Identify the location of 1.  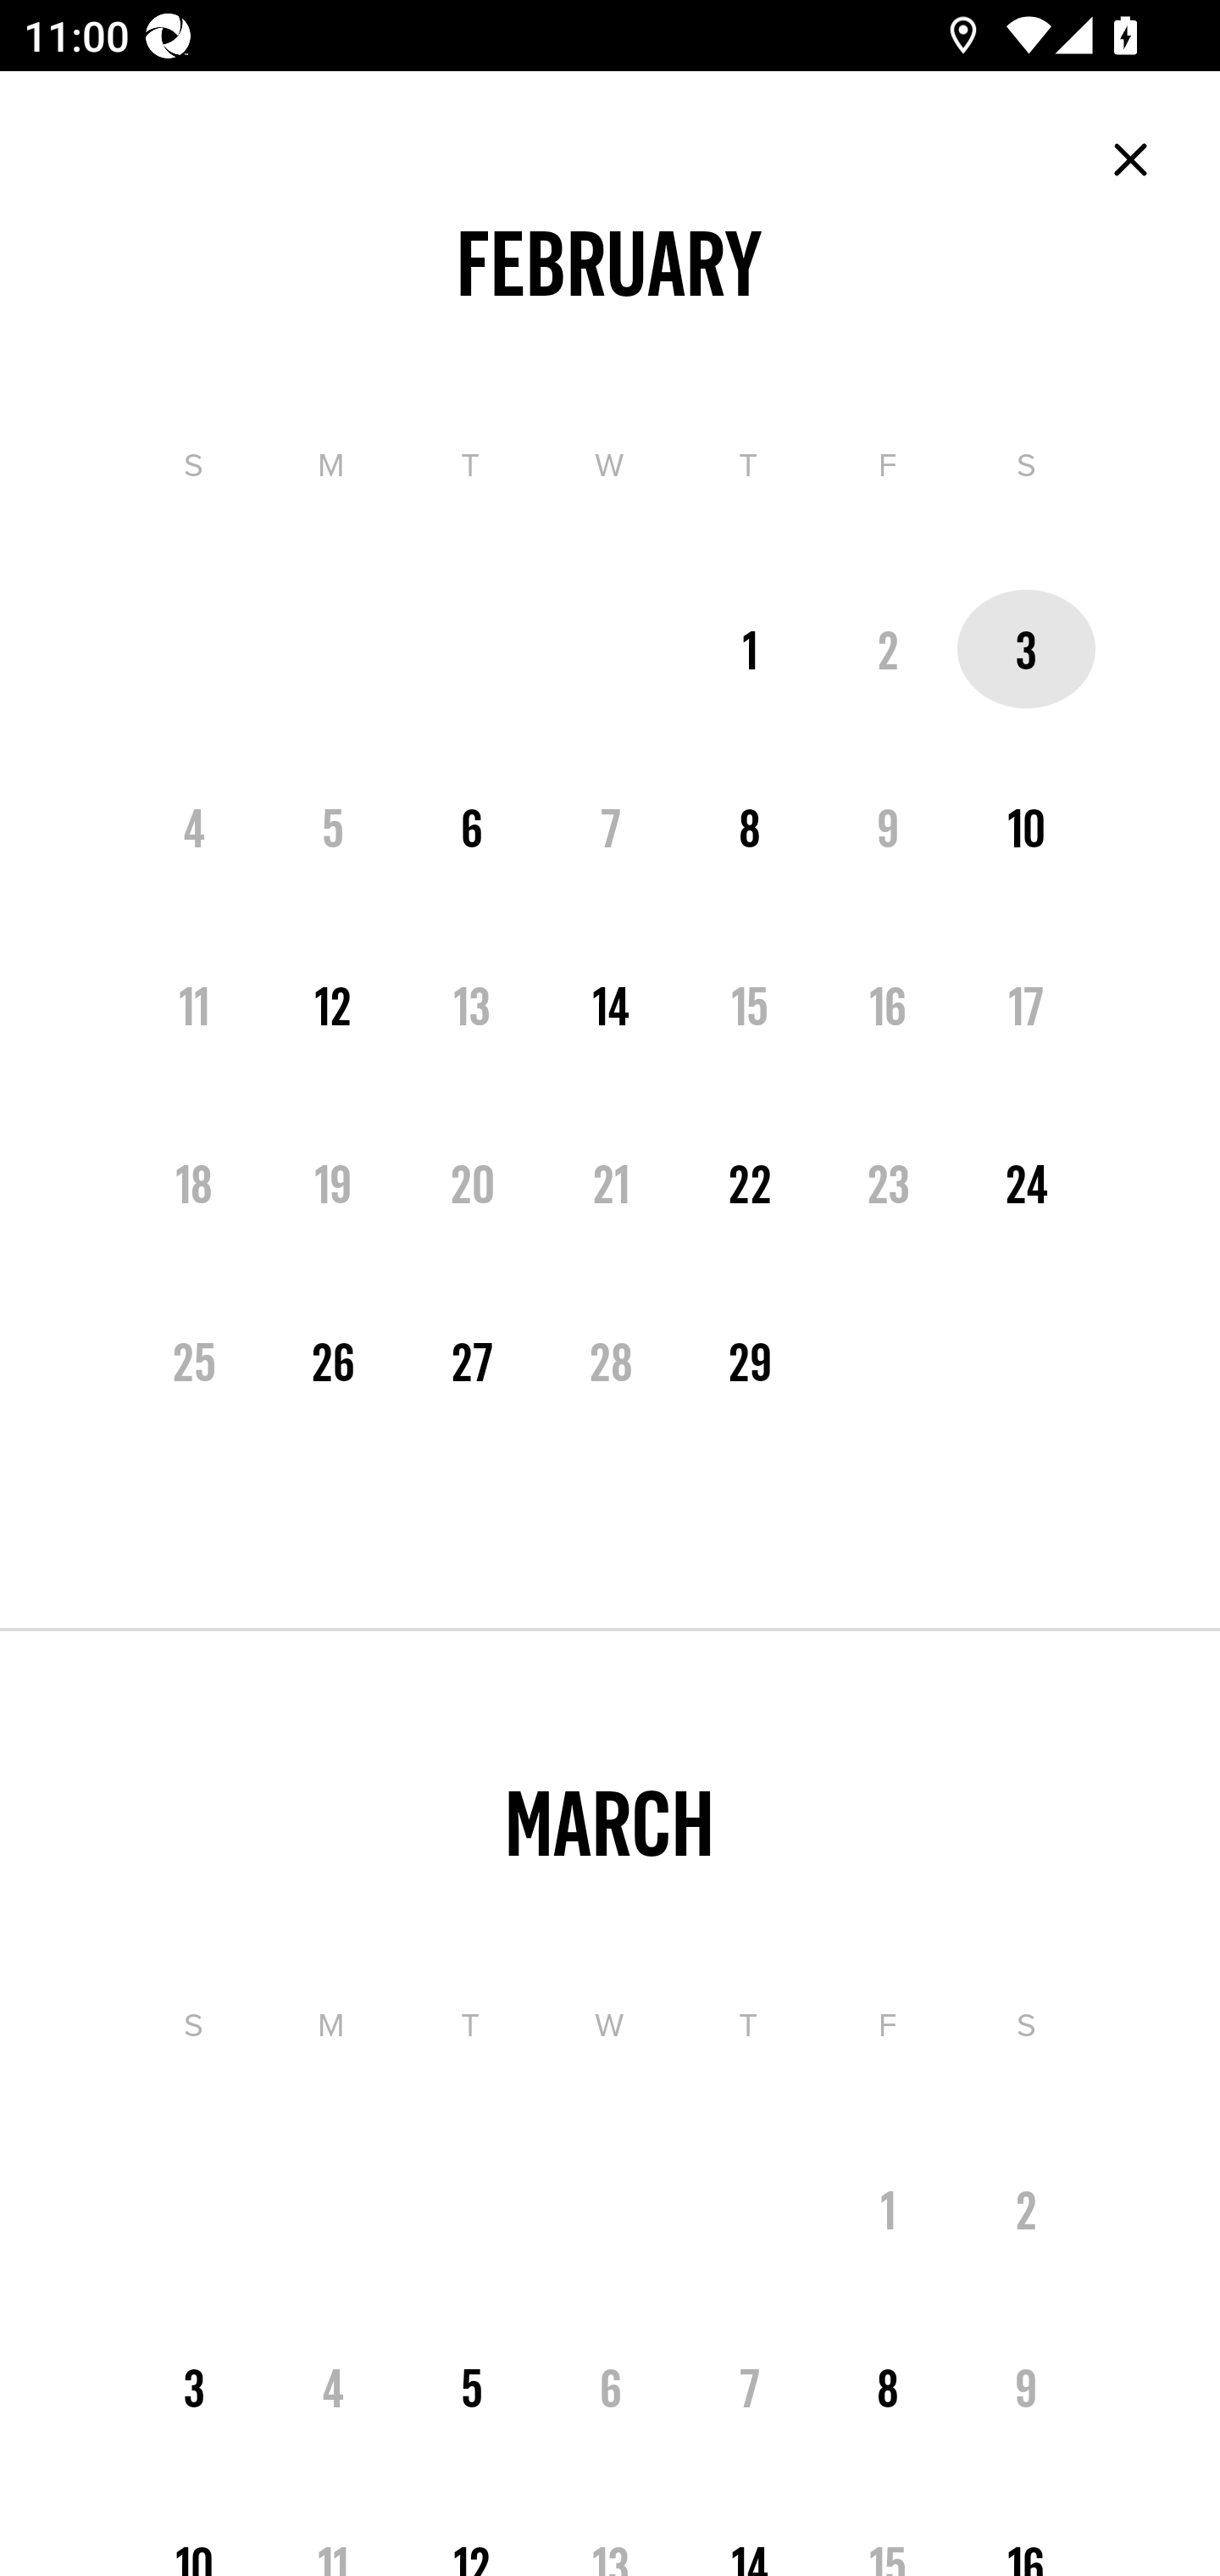
(750, 649).